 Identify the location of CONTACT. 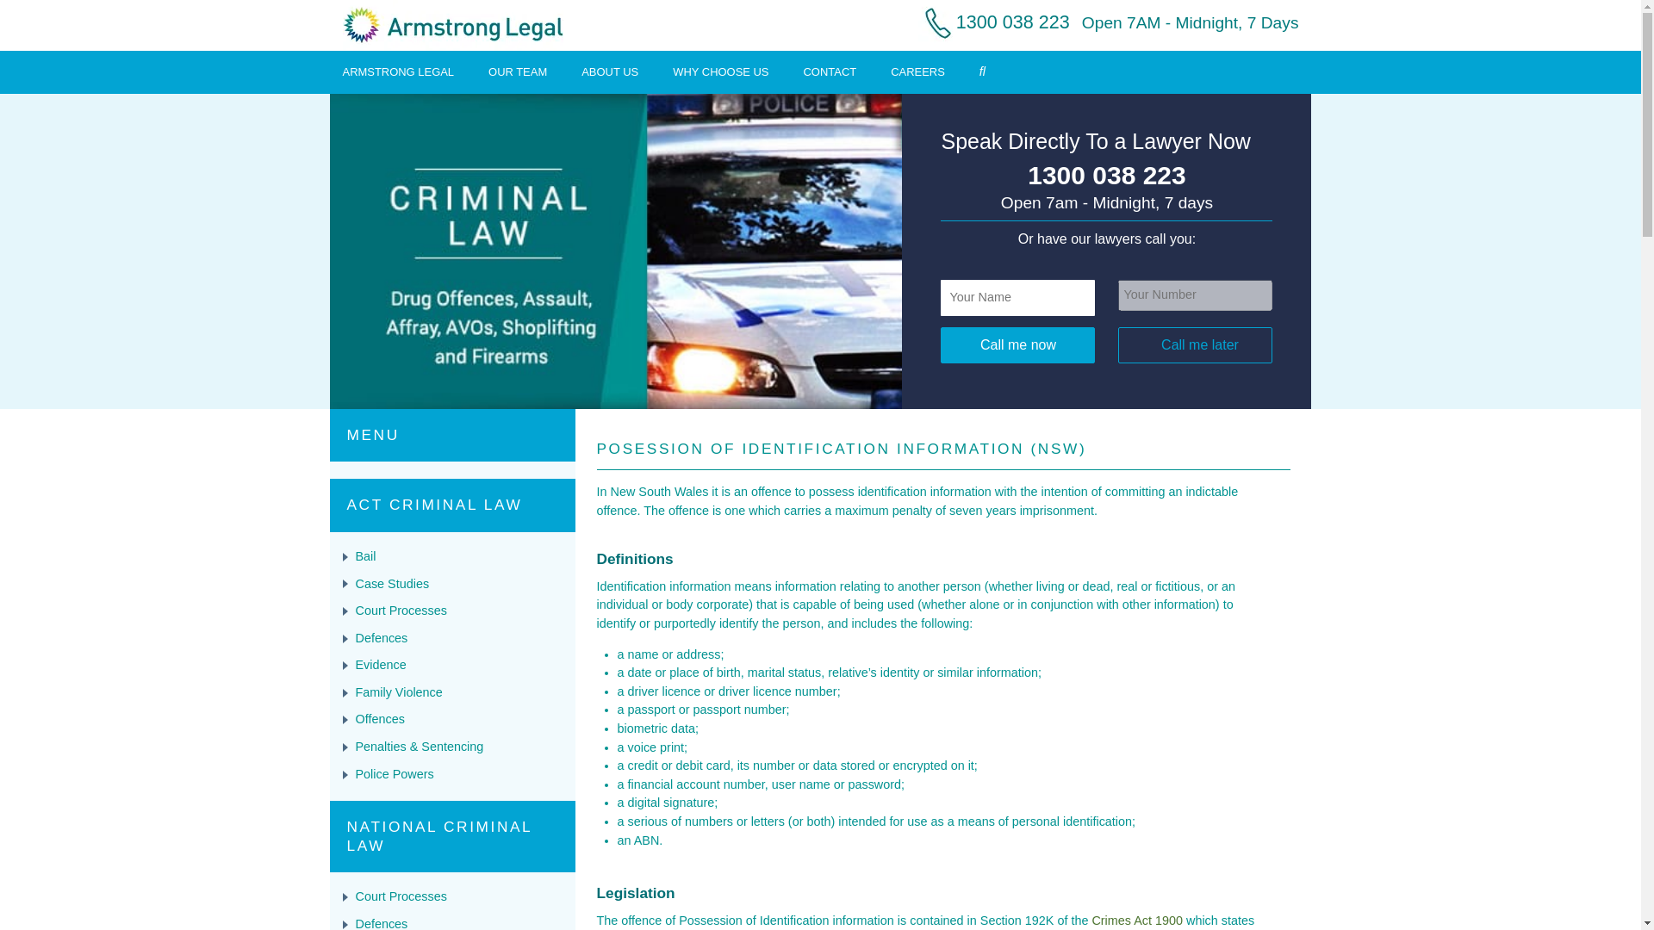
(830, 71).